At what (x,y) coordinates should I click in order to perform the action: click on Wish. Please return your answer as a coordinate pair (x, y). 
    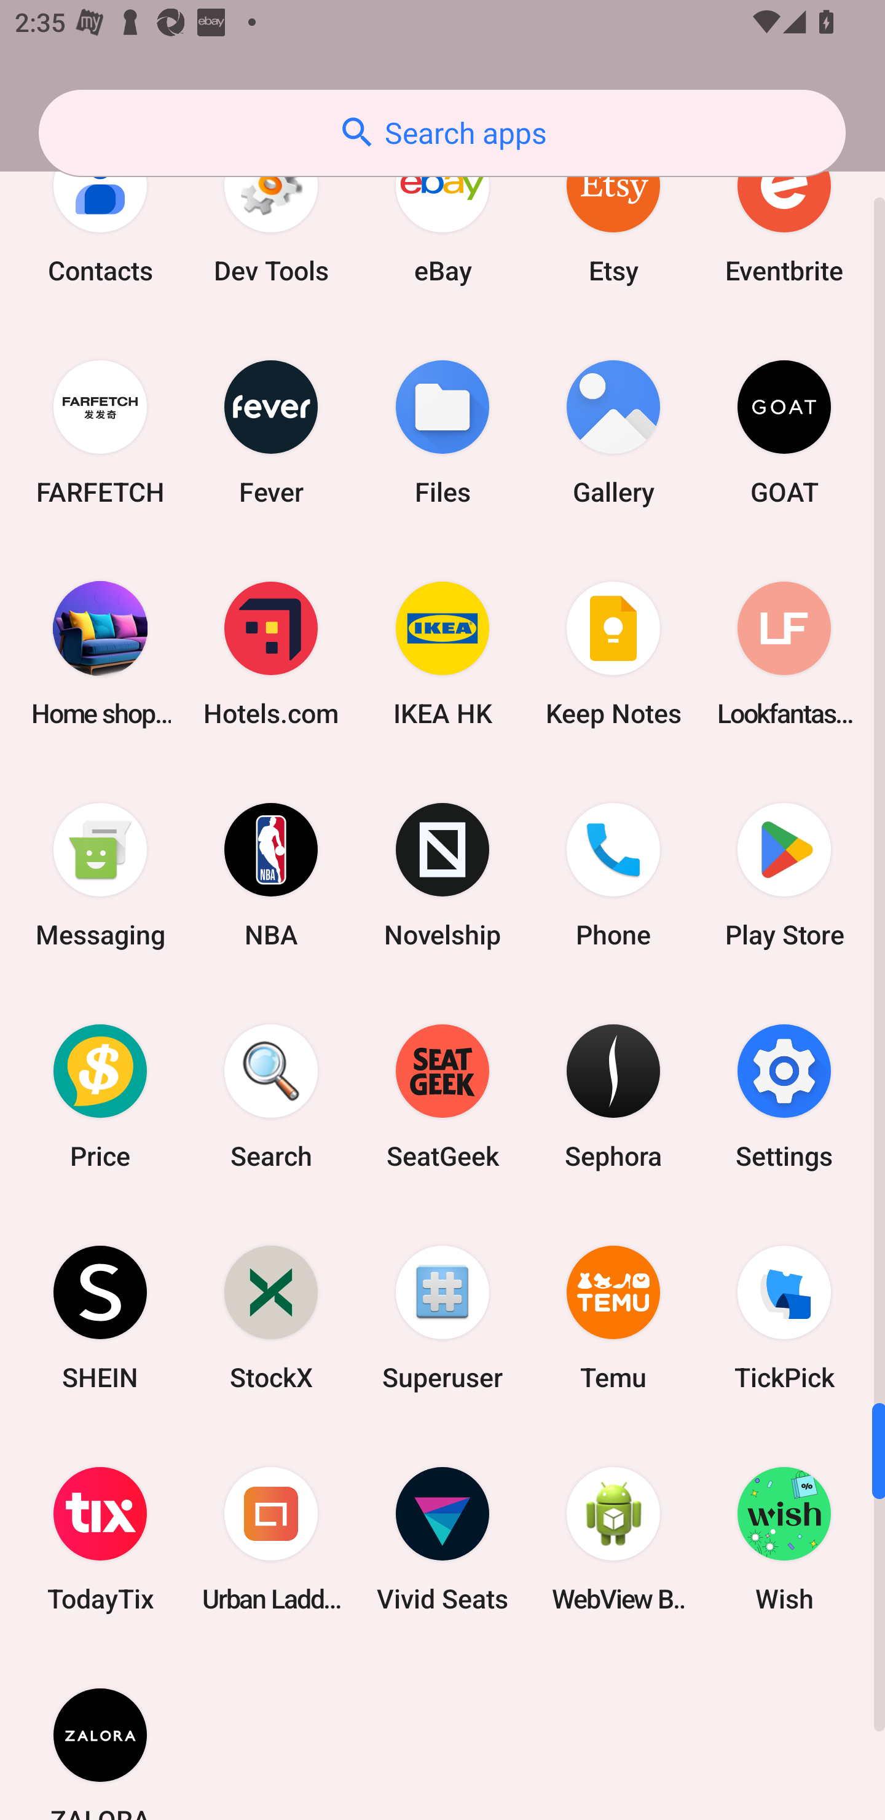
    Looking at the image, I should click on (784, 1538).